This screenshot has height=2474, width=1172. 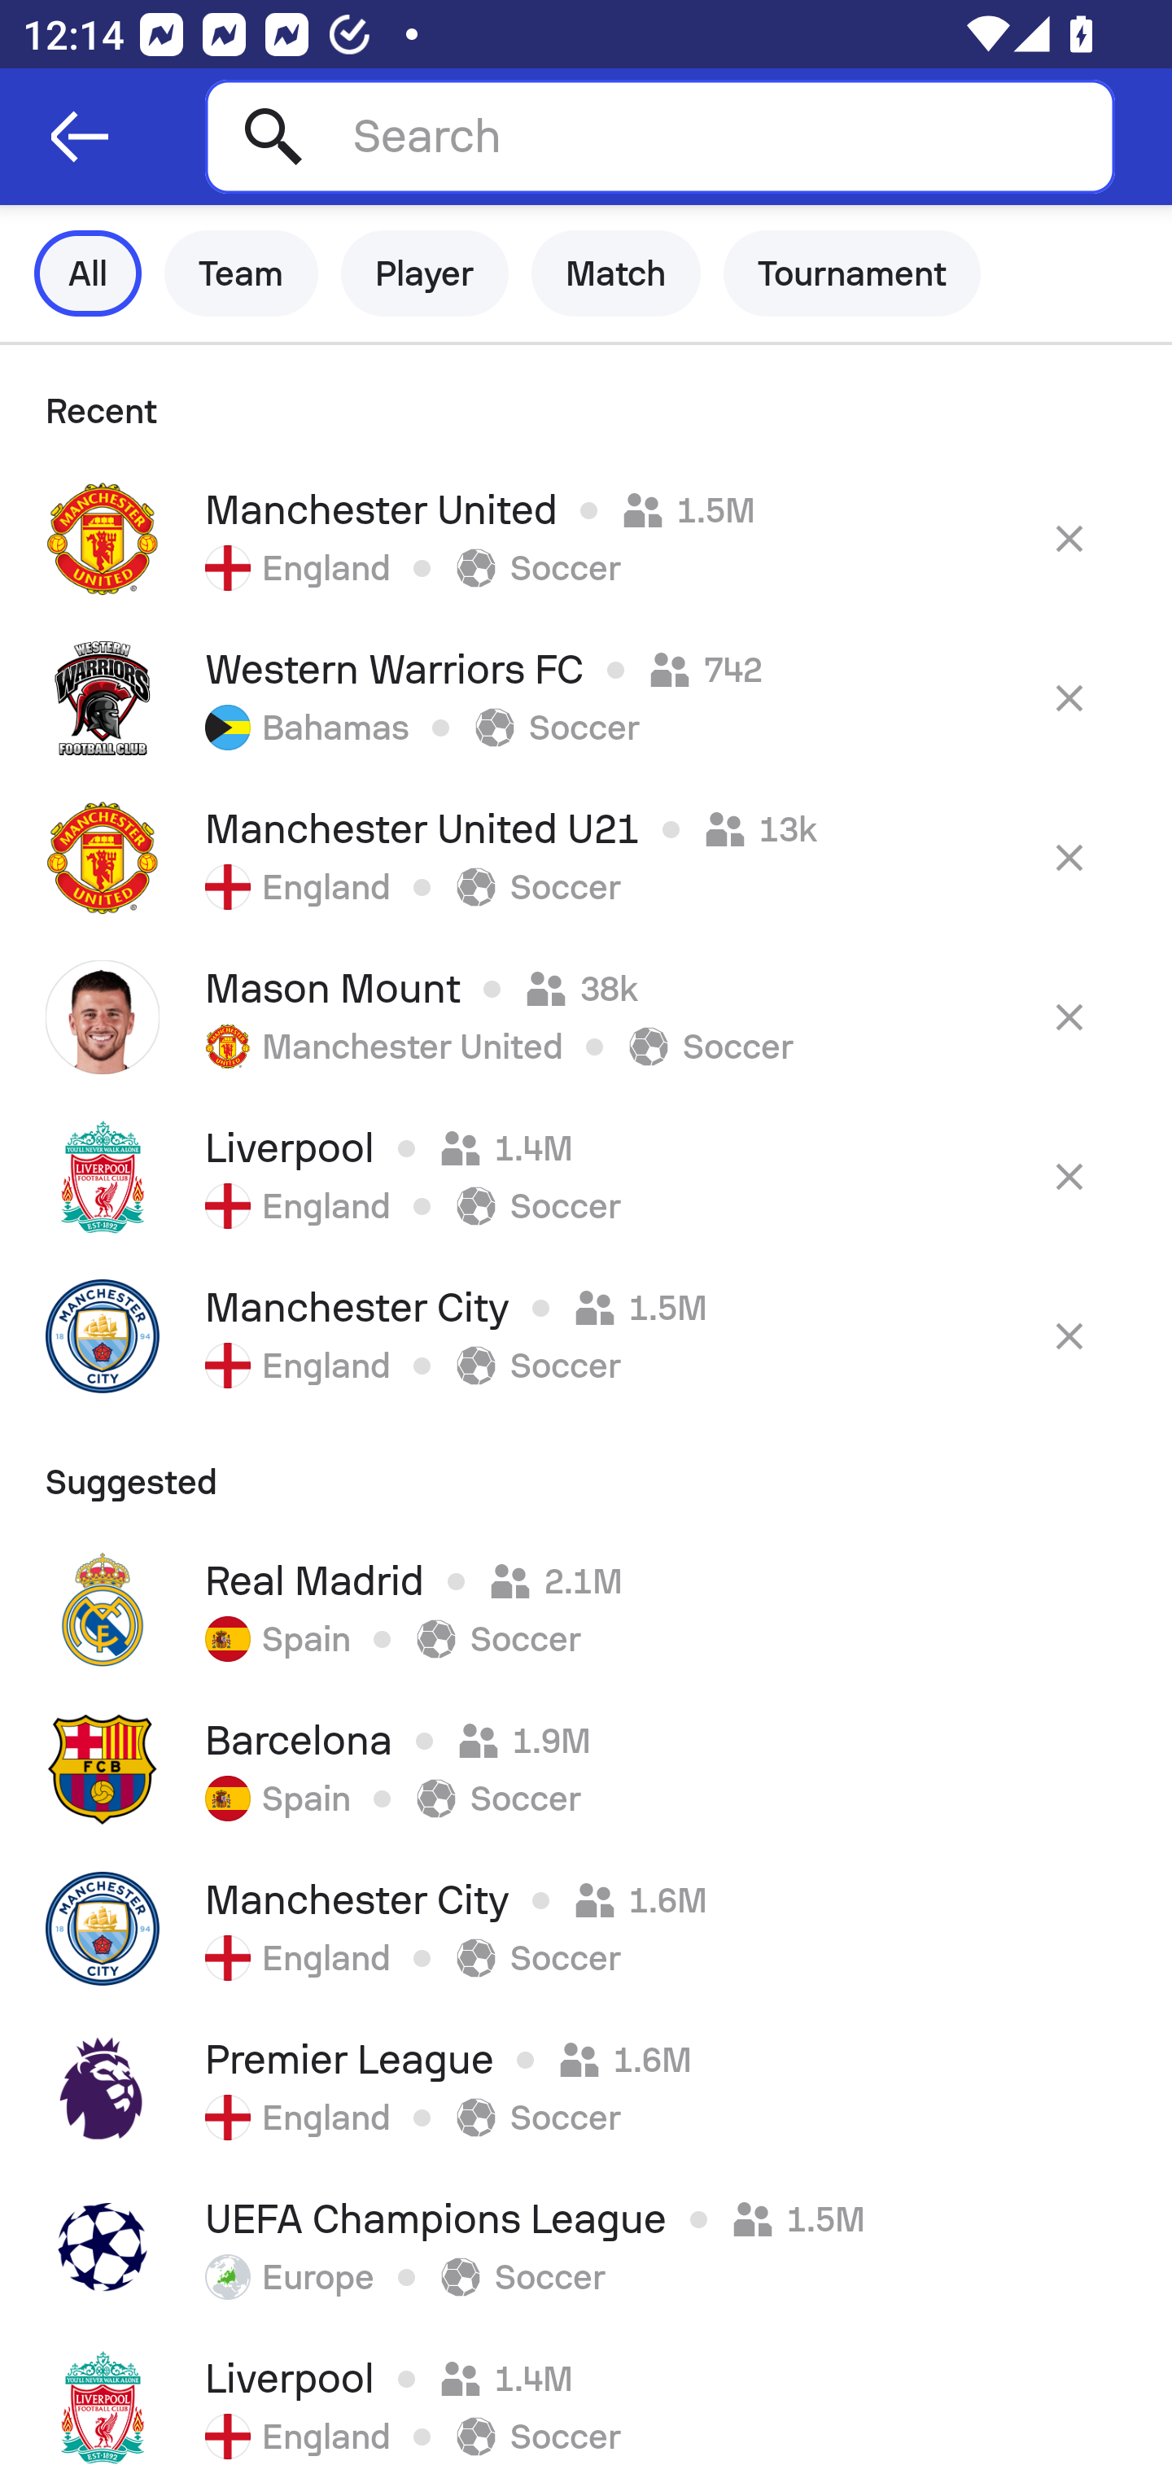 What do you see at coordinates (425, 273) in the screenshot?
I see `Player` at bounding box center [425, 273].